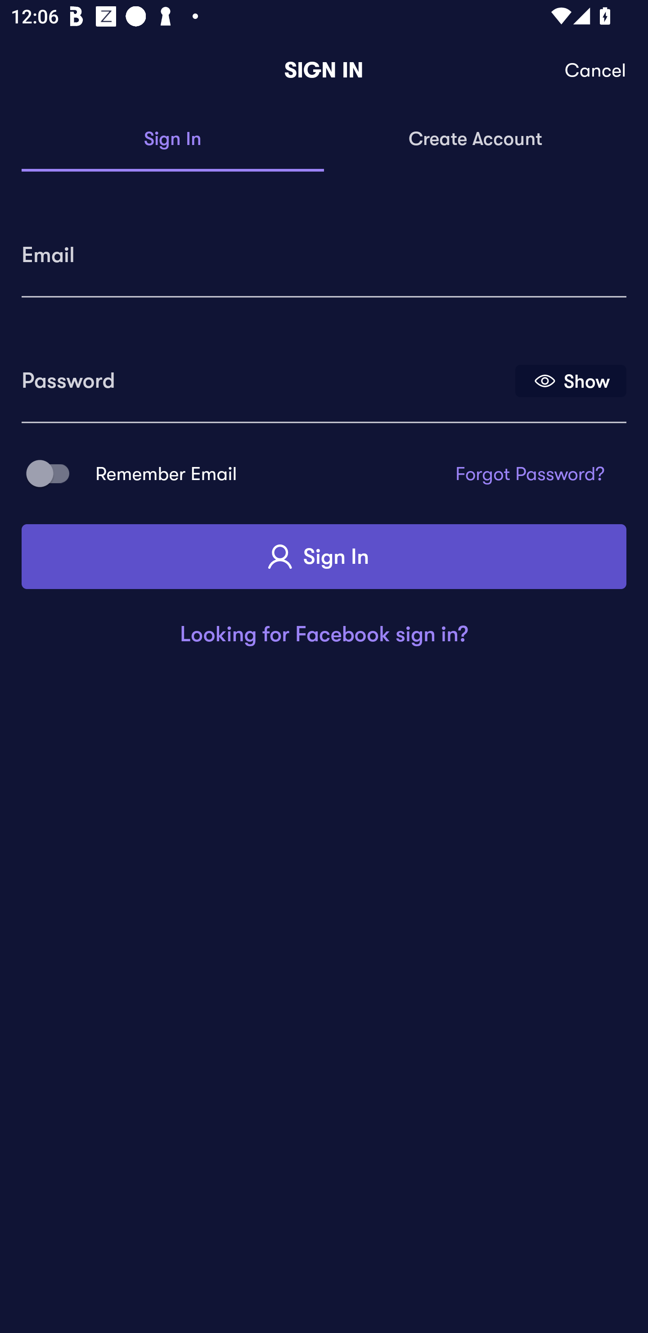  Describe the element at coordinates (475, 140) in the screenshot. I see `Create Account` at that location.